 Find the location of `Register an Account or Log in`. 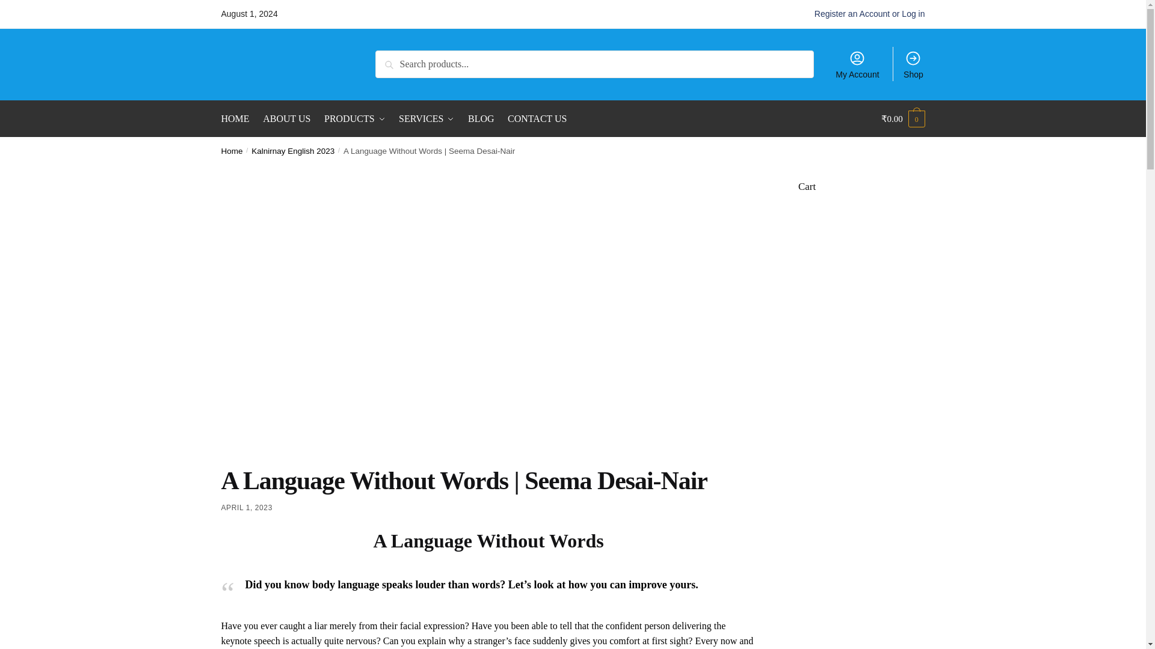

Register an Account or Log in is located at coordinates (869, 14).